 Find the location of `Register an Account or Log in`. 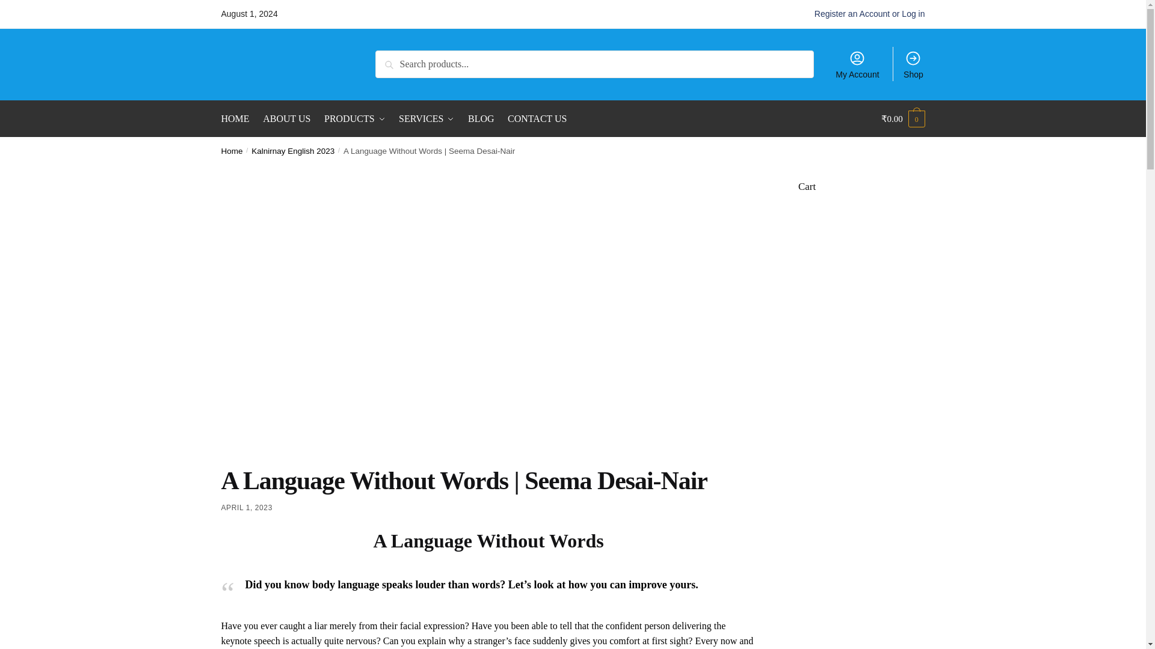

Register an Account or Log in is located at coordinates (869, 14).